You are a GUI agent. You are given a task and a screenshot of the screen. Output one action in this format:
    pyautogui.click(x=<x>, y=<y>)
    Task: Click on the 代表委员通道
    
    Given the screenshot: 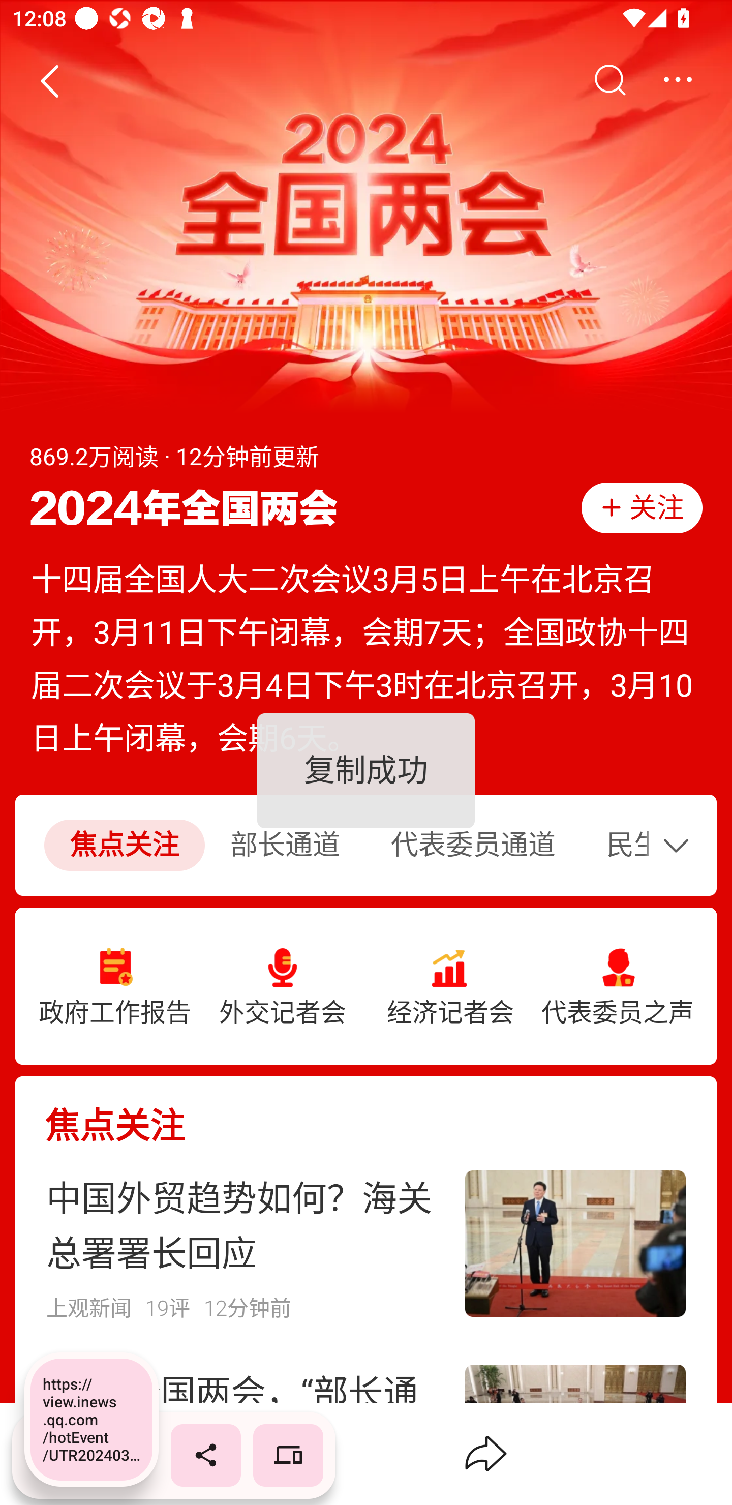 What is the action you would take?
    pyautogui.click(x=473, y=846)
    